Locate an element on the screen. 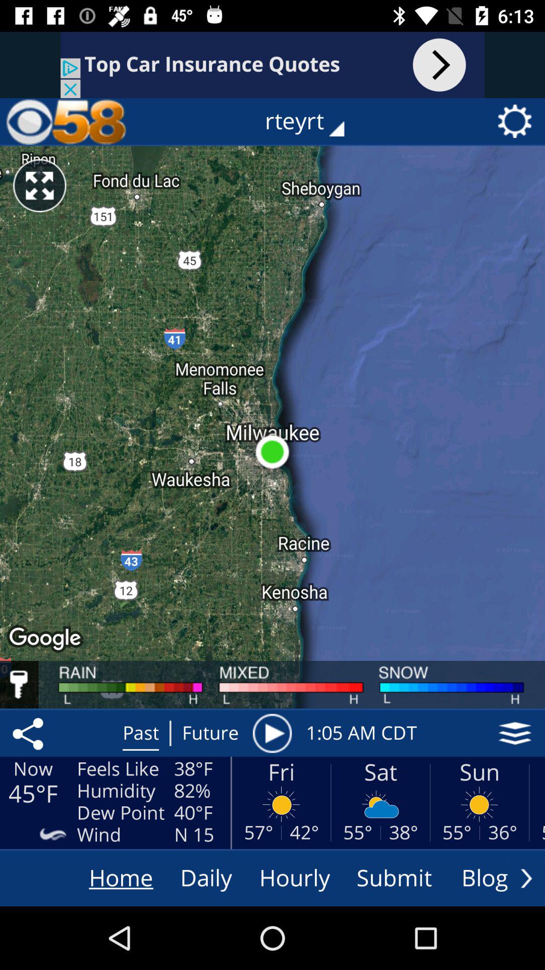 The image size is (545, 970). select icon next to the 1 05 am is located at coordinates (515, 733).